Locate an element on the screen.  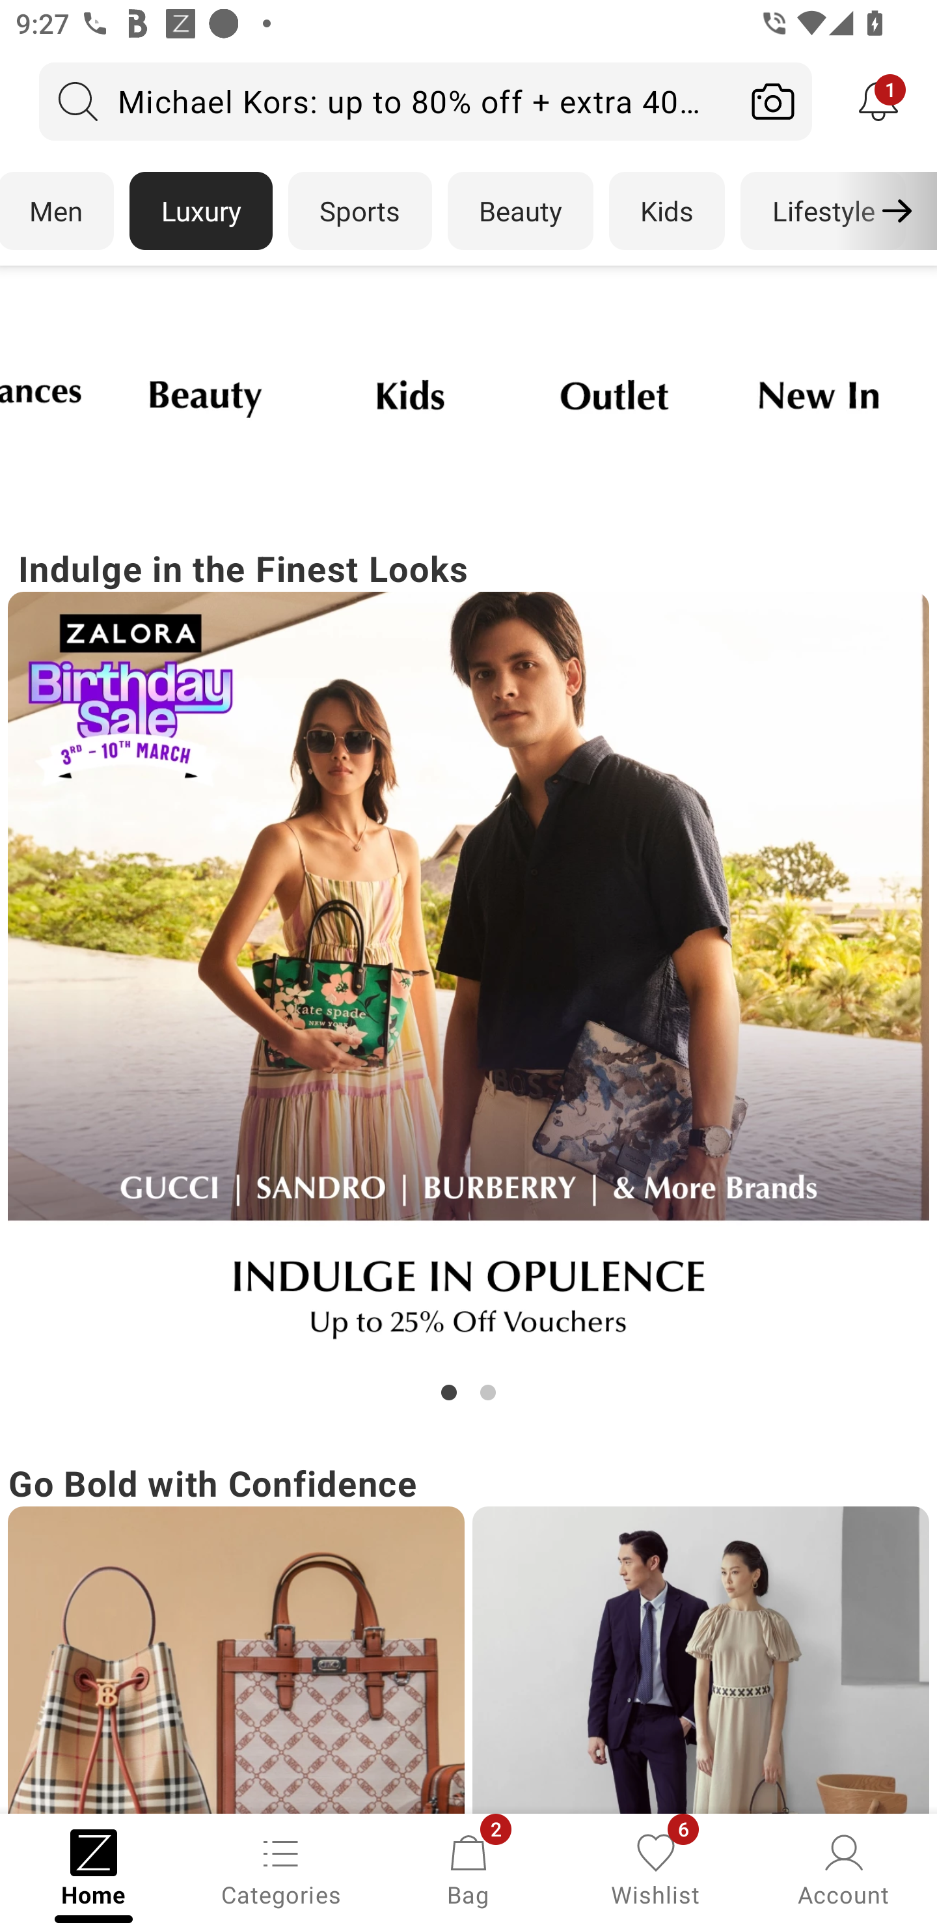
Luxury is located at coordinates (200, 211).